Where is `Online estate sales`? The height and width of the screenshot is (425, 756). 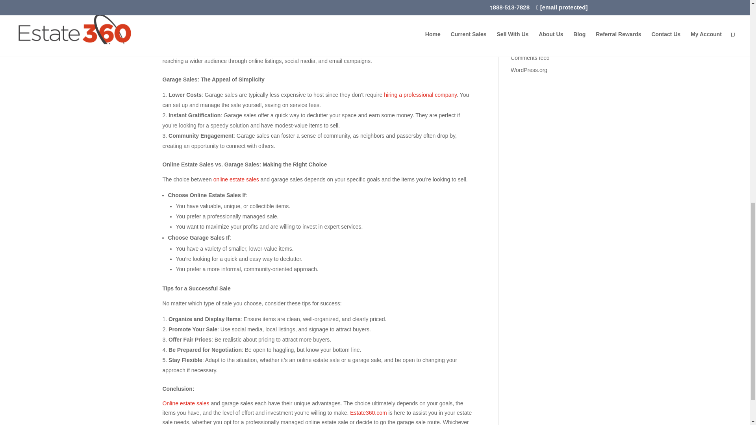
Online estate sales is located at coordinates (234, 10).